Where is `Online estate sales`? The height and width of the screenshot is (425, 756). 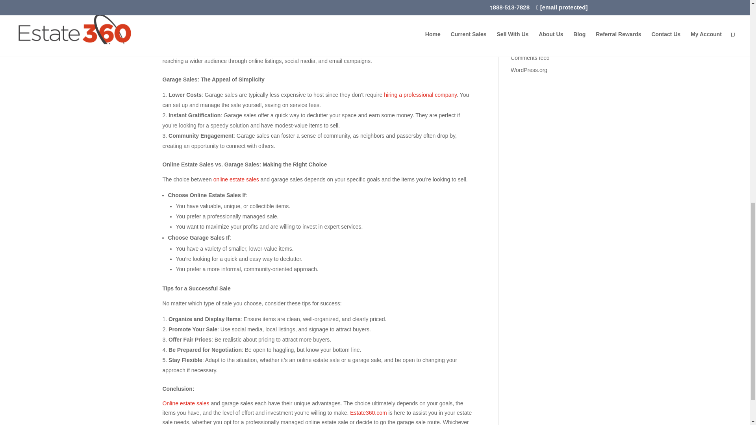
Online estate sales is located at coordinates (234, 10).